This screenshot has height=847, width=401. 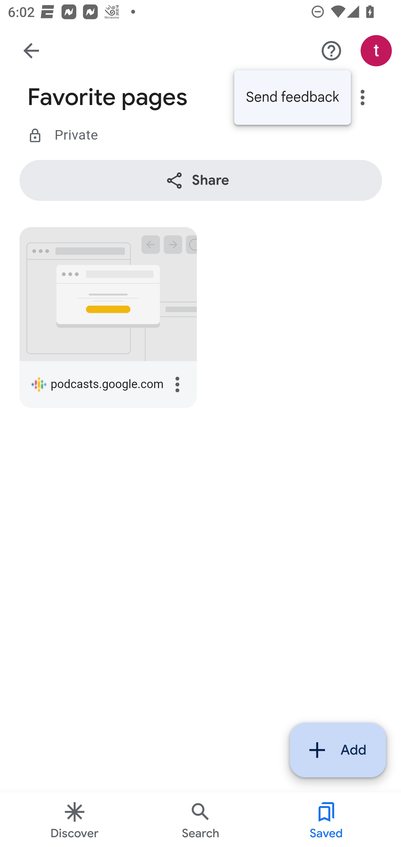 What do you see at coordinates (292, 98) in the screenshot?
I see `Send feedback` at bounding box center [292, 98].